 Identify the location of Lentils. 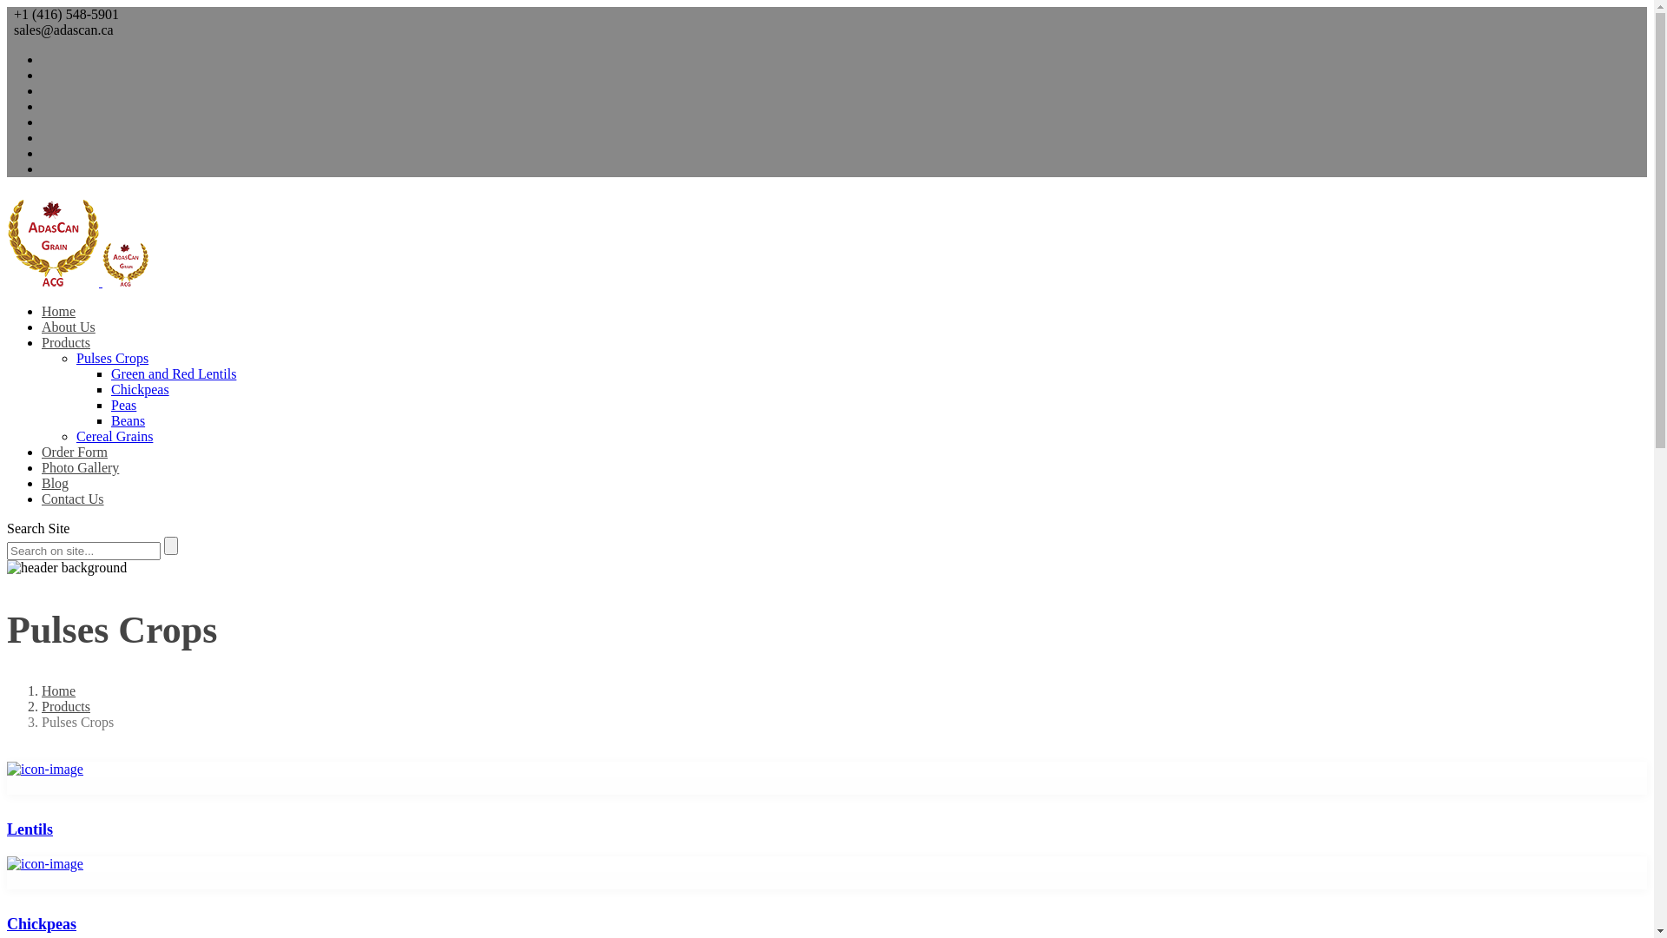
(827, 801).